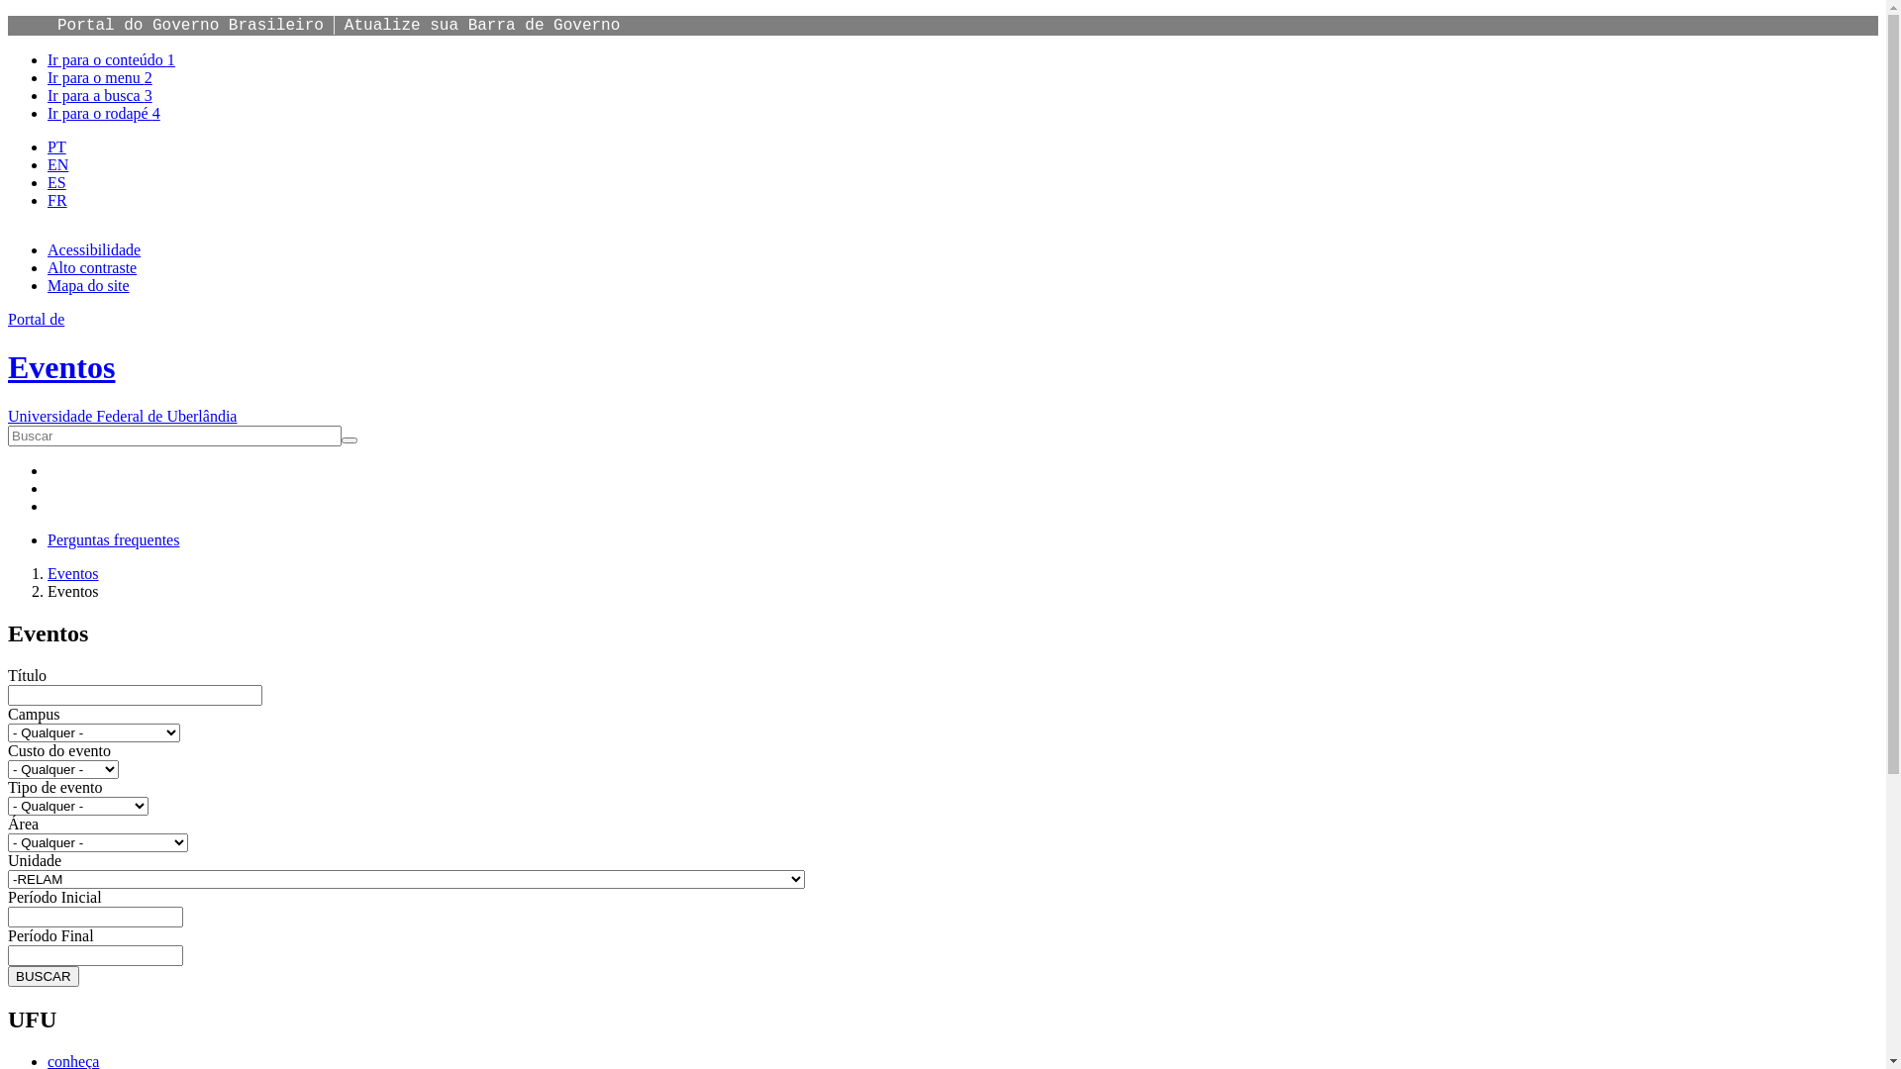 The image size is (1901, 1069). I want to click on Eventos, so click(73, 574).